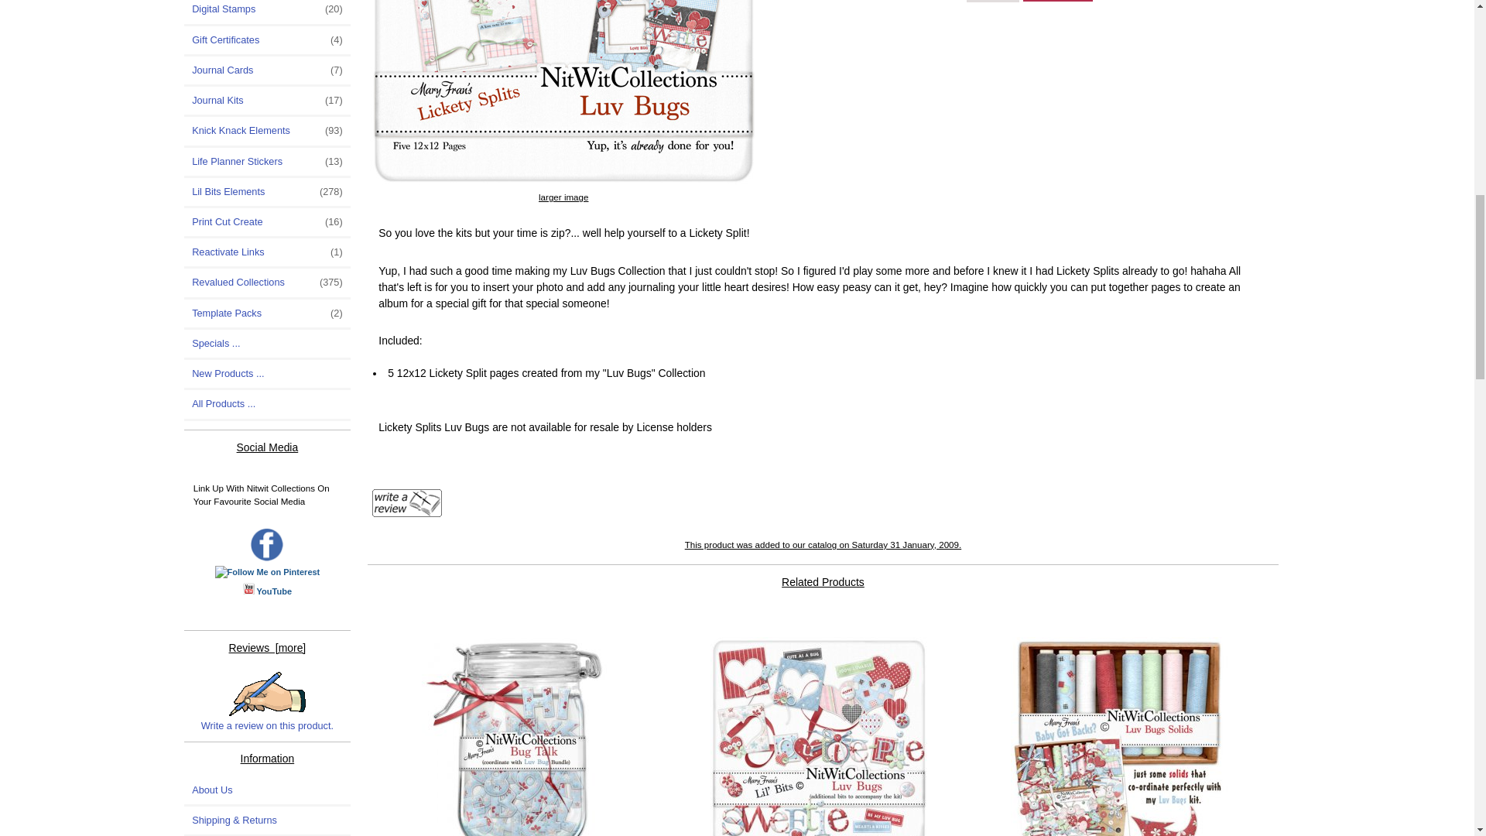 The height and width of the screenshot is (836, 1486). What do you see at coordinates (268, 404) in the screenshot?
I see `All Products ...` at bounding box center [268, 404].